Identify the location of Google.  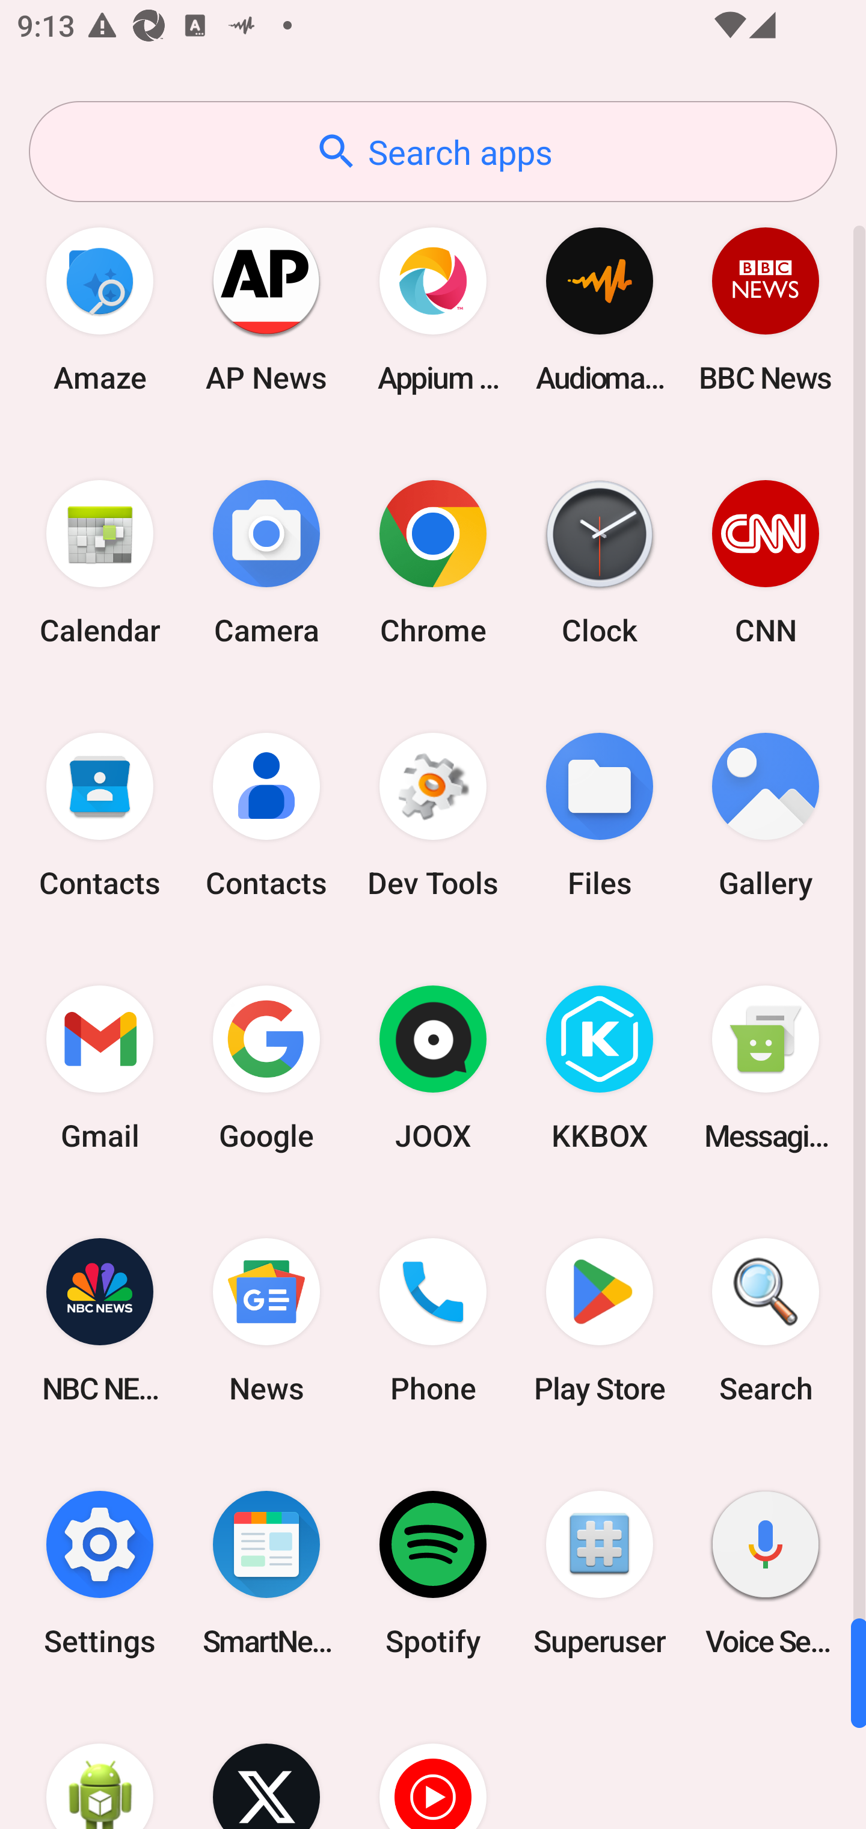
(266, 1068).